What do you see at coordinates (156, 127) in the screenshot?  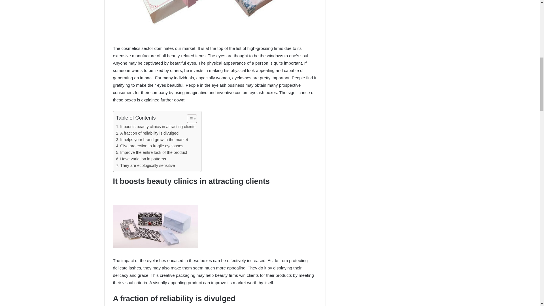 I see `It boosts beauty clinics in attracting clients` at bounding box center [156, 127].